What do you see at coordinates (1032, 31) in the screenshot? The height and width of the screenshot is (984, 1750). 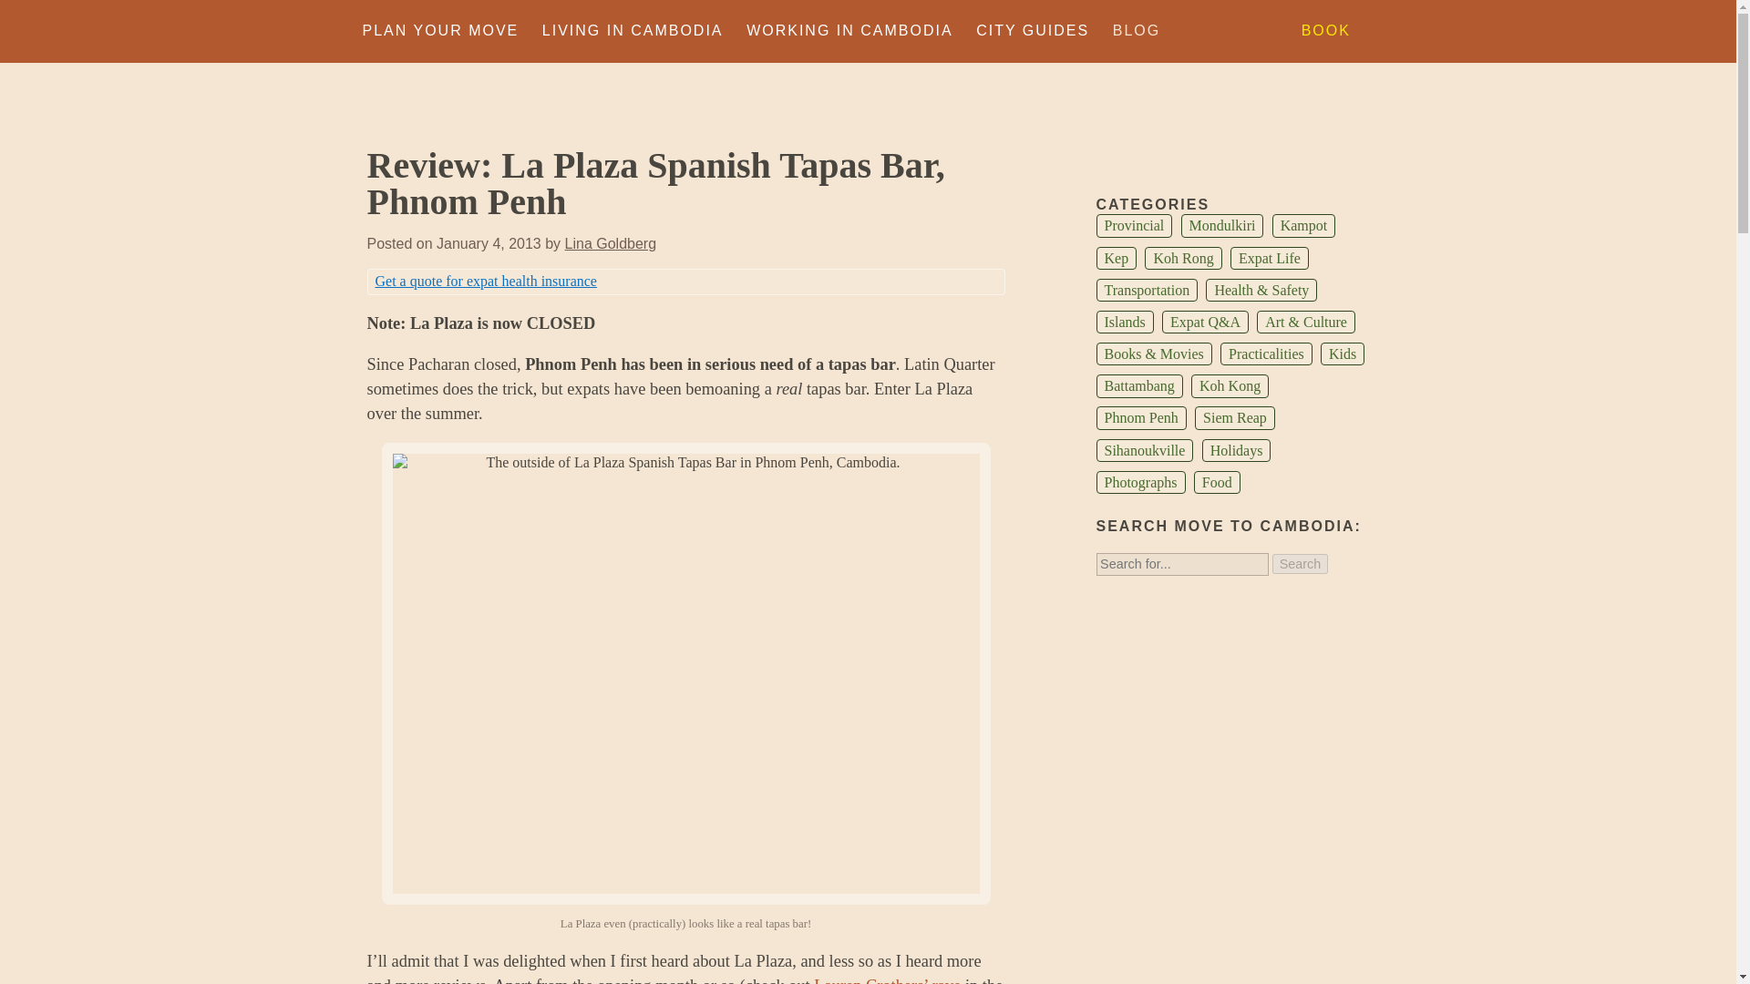 I see `CITY GUIDES` at bounding box center [1032, 31].